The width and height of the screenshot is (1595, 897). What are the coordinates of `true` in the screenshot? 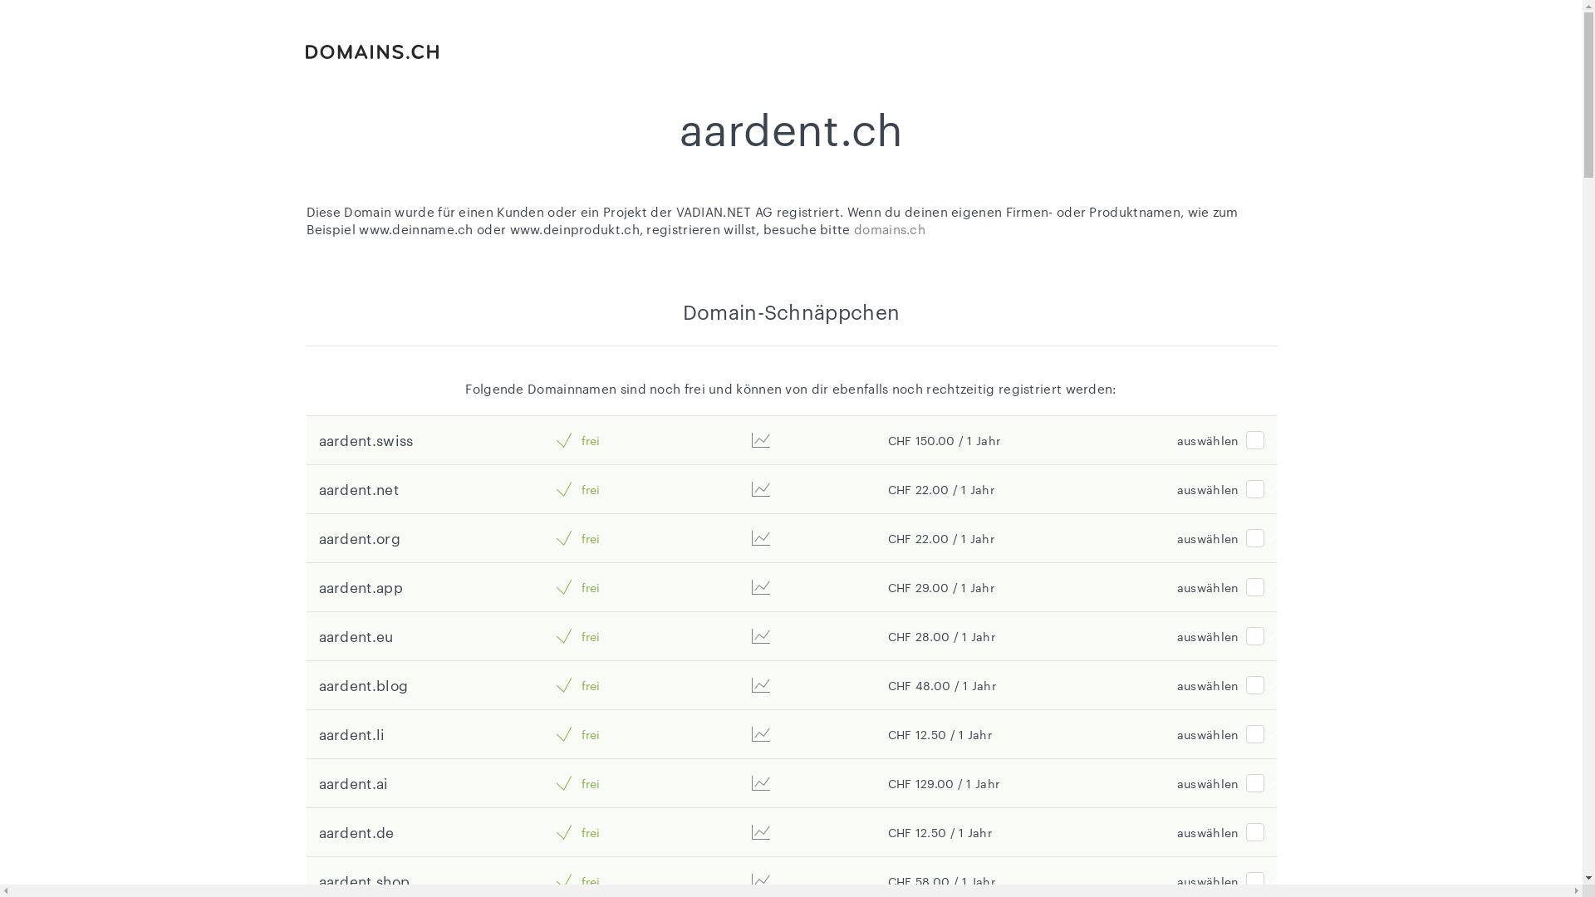 It's located at (1255, 685).